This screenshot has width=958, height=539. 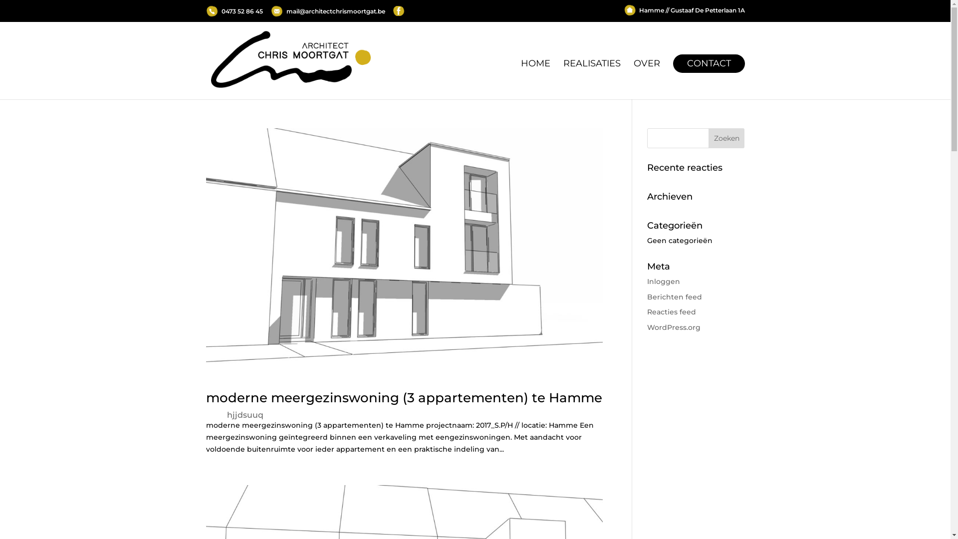 I want to click on OVER, so click(x=647, y=80).